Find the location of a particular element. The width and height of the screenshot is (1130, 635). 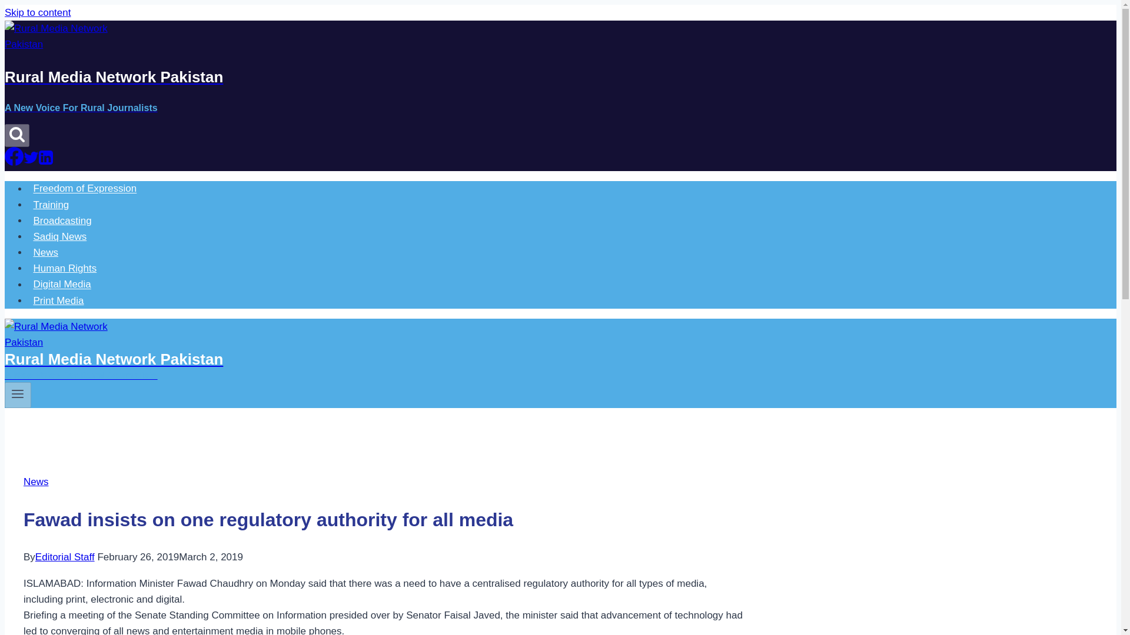

Twitter is located at coordinates (31, 157).